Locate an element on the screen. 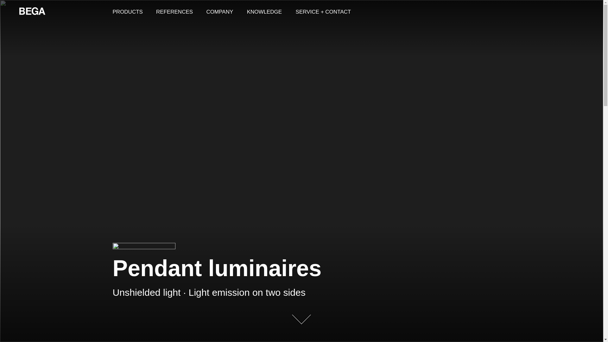 This screenshot has width=608, height=342. PRODUCTS is located at coordinates (127, 11).